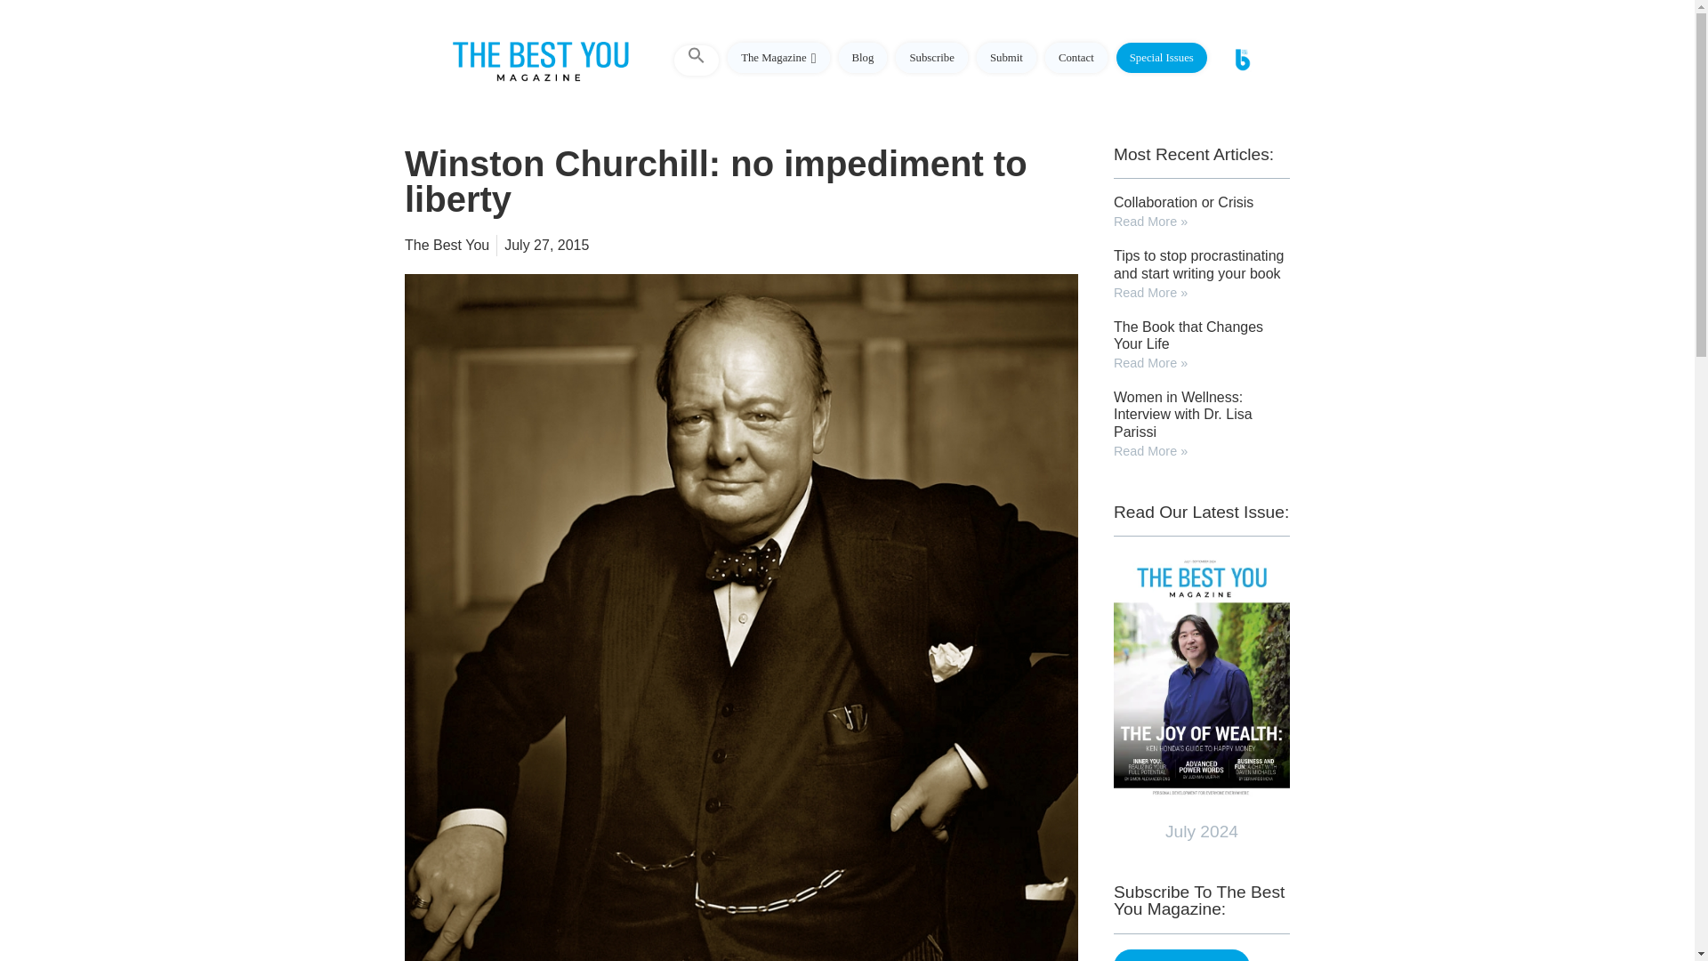  I want to click on Blog, so click(863, 57).